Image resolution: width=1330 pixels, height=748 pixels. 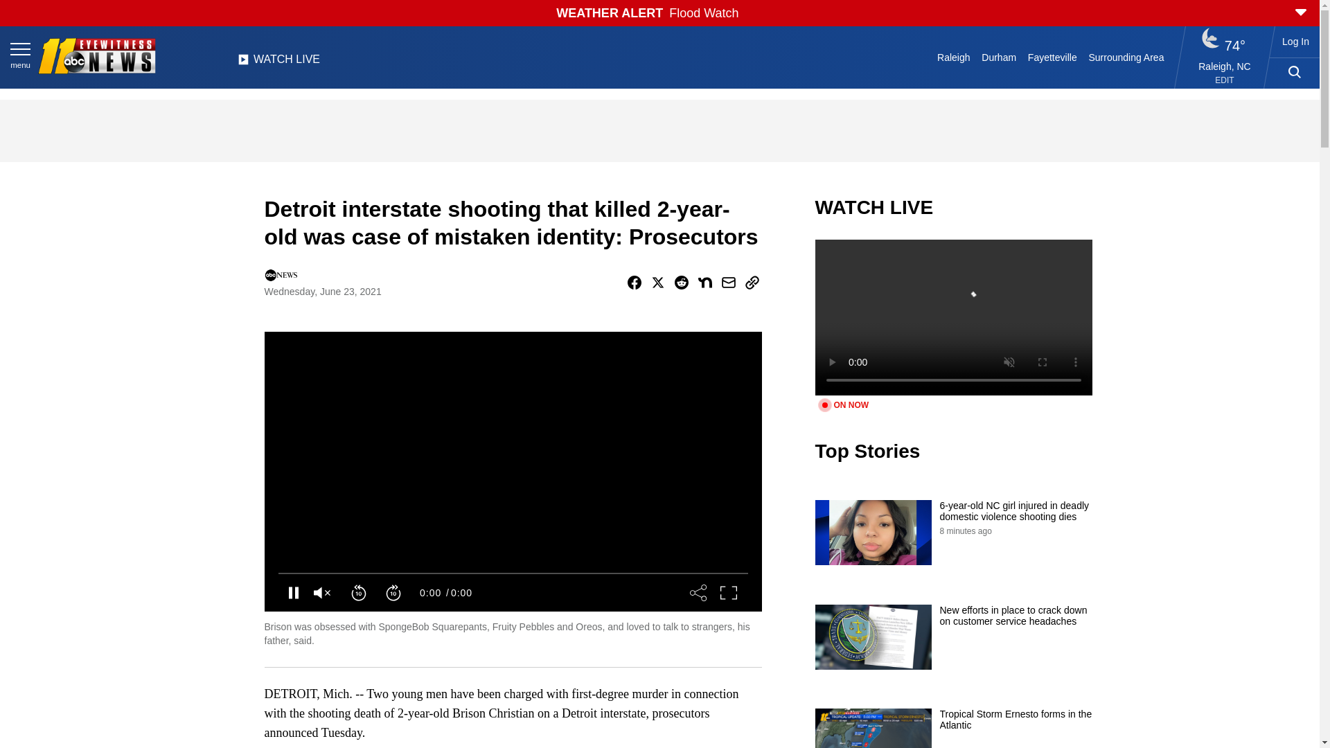 I want to click on Raleigh, so click(x=954, y=57).